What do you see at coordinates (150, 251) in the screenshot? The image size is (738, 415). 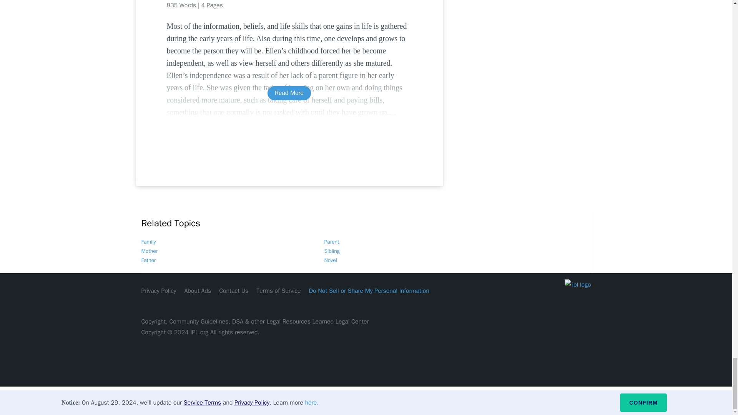 I see `Mother` at bounding box center [150, 251].